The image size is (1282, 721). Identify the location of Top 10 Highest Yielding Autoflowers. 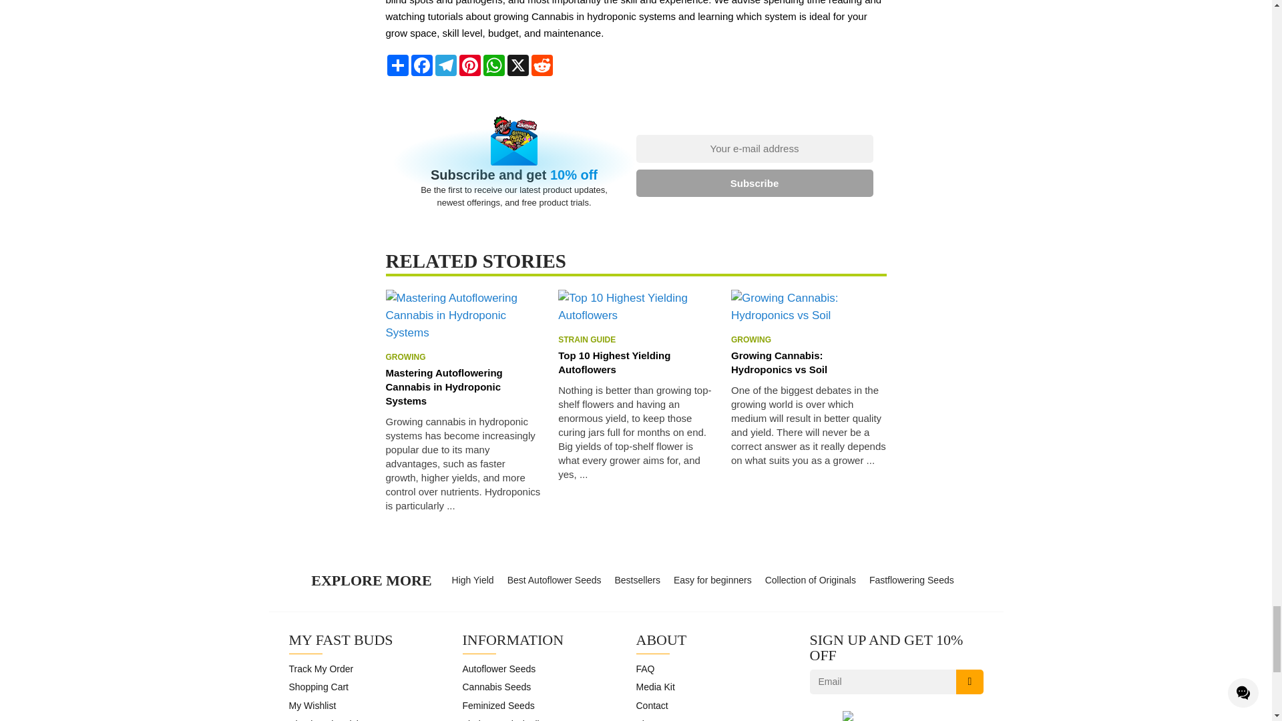
(636, 362).